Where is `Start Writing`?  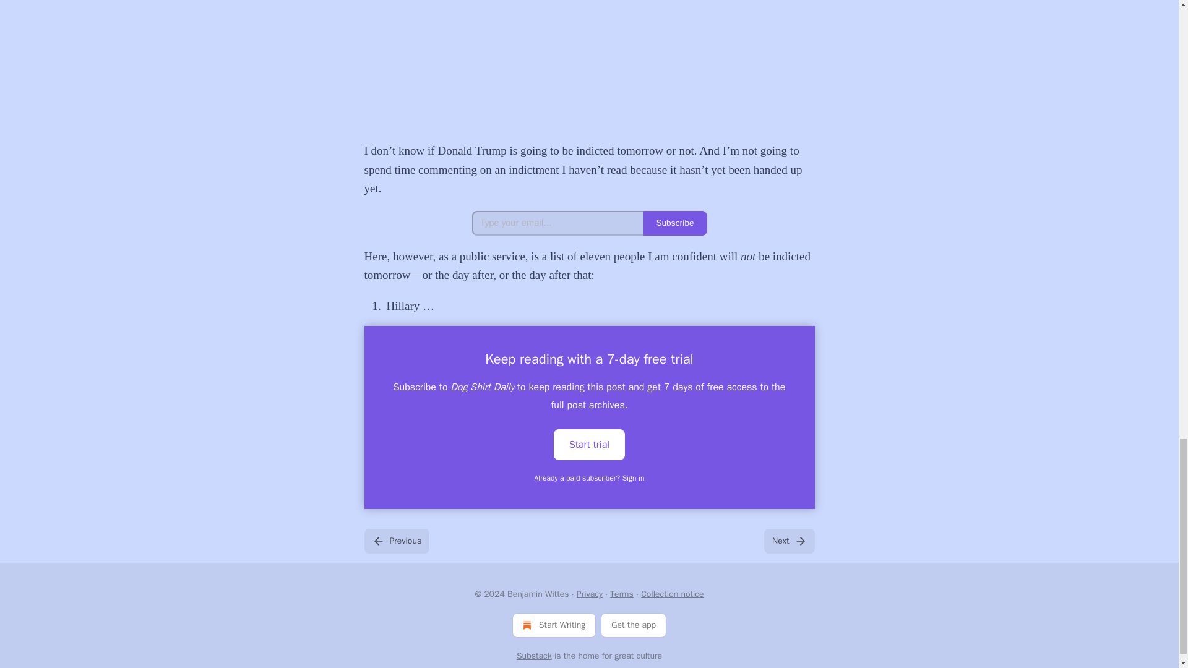 Start Writing is located at coordinates (554, 625).